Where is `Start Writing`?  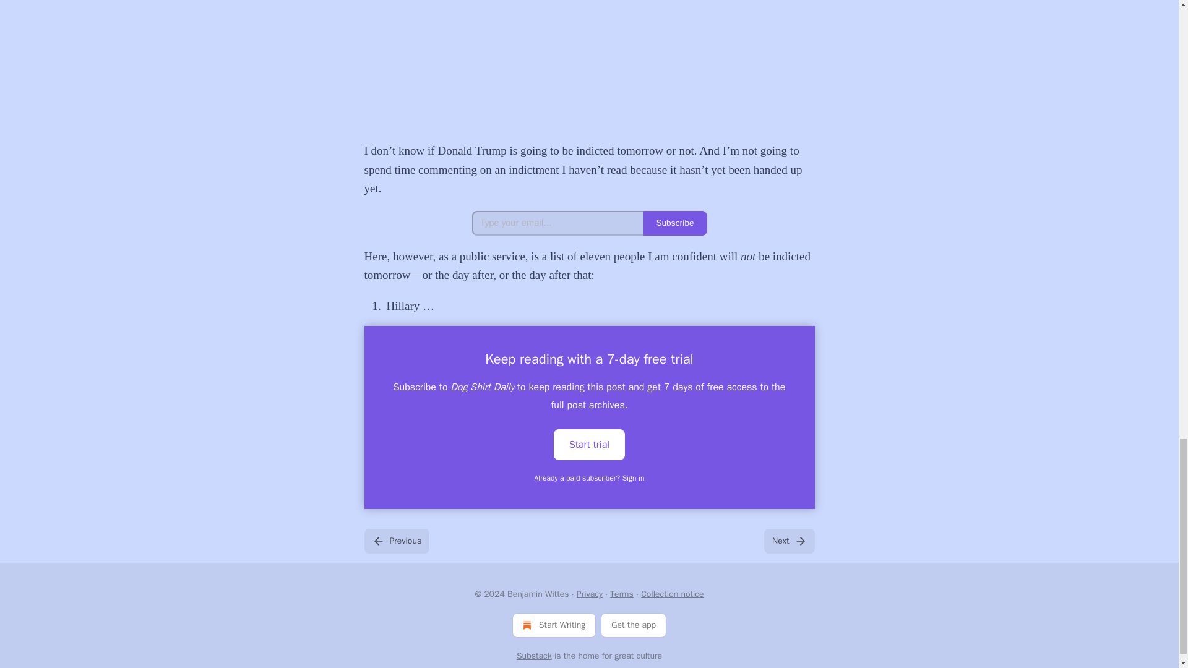 Start Writing is located at coordinates (554, 625).